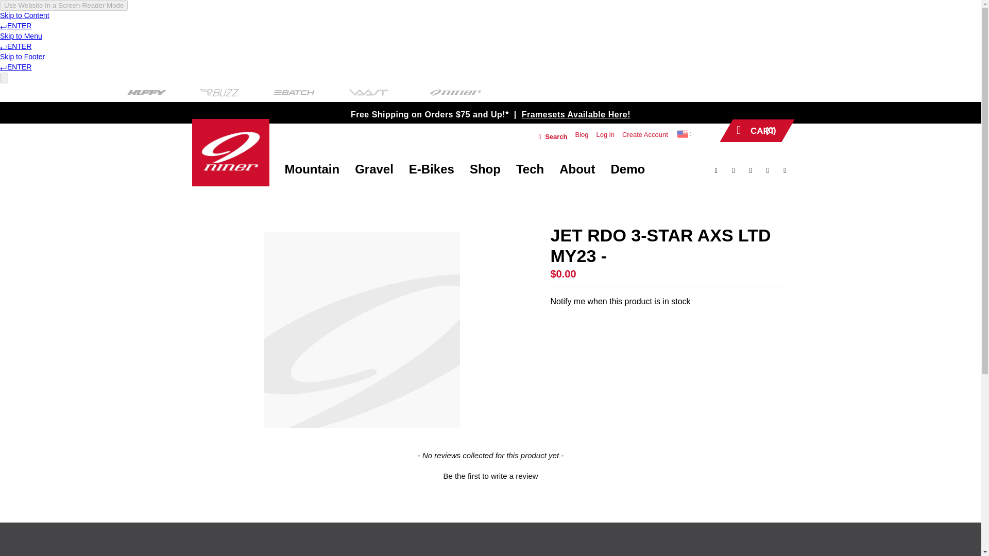 This screenshot has width=989, height=556. What do you see at coordinates (230, 152) in the screenshot?
I see `Niner Bikes` at bounding box center [230, 152].